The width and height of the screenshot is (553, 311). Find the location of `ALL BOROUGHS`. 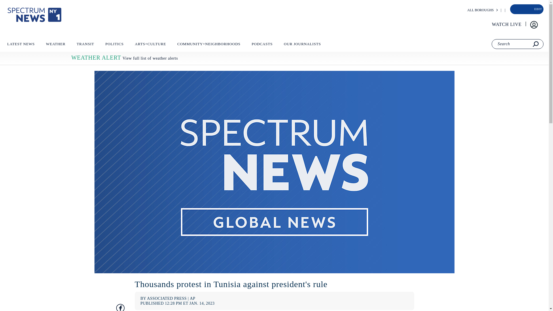

ALL BOROUGHS is located at coordinates (480, 10).